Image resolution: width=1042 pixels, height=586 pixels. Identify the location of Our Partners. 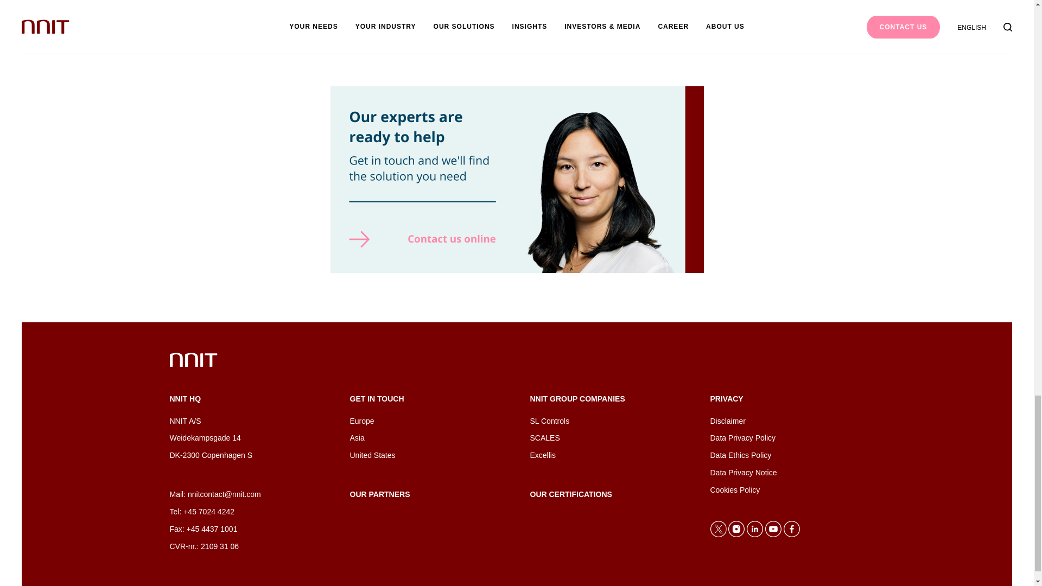
(379, 494).